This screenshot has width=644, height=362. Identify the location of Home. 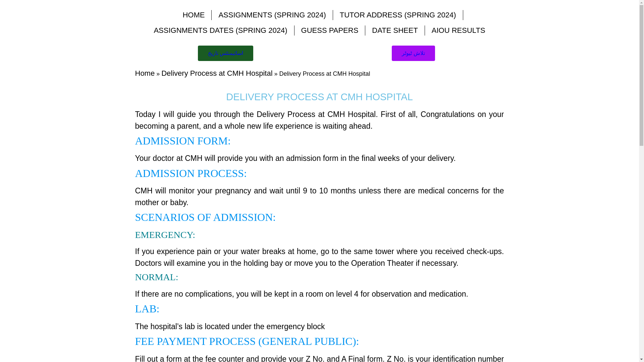
(144, 73).